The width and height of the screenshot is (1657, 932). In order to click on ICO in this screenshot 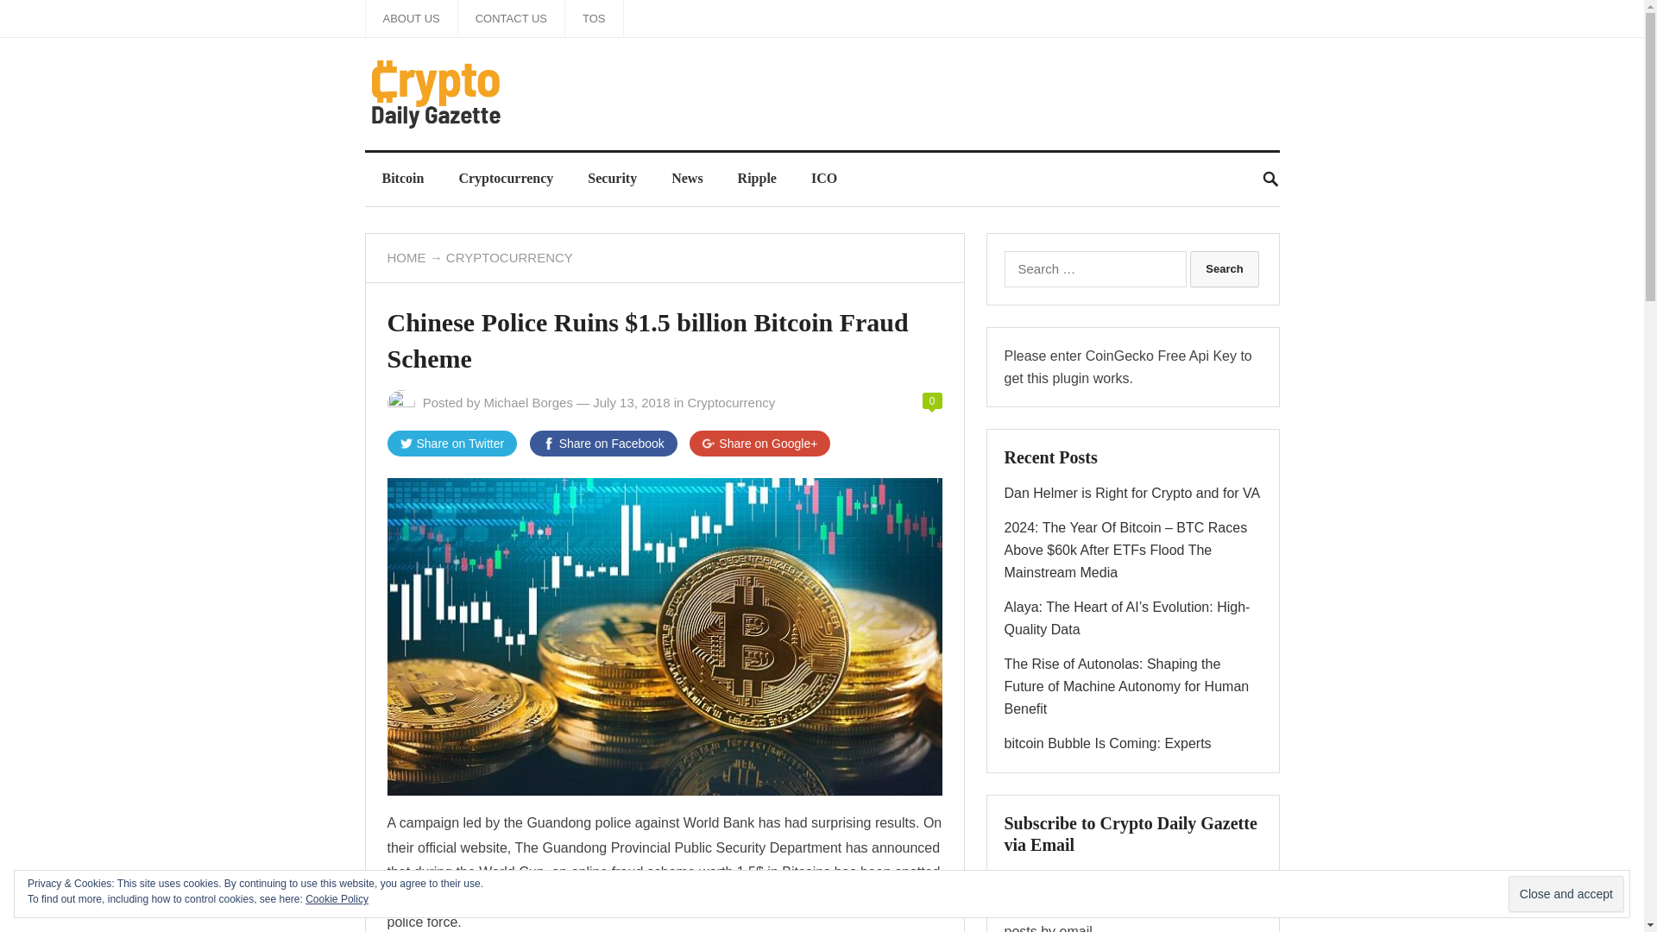, I will do `click(823, 178)`.